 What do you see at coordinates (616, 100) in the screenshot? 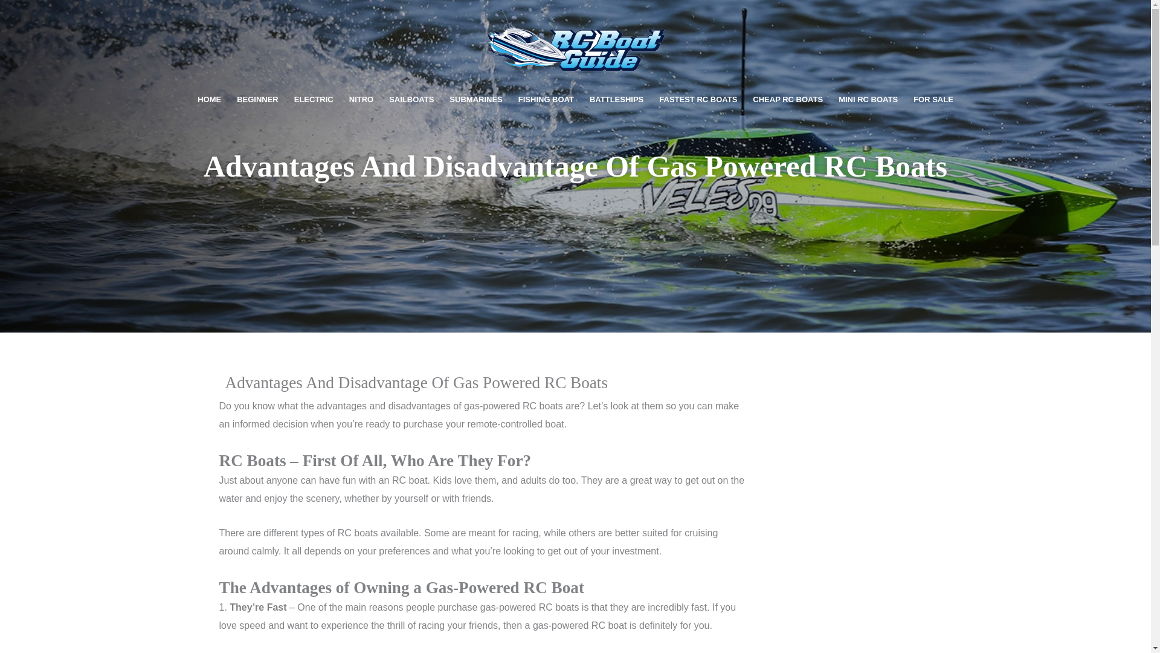
I see `BATTLESHIPS` at bounding box center [616, 100].